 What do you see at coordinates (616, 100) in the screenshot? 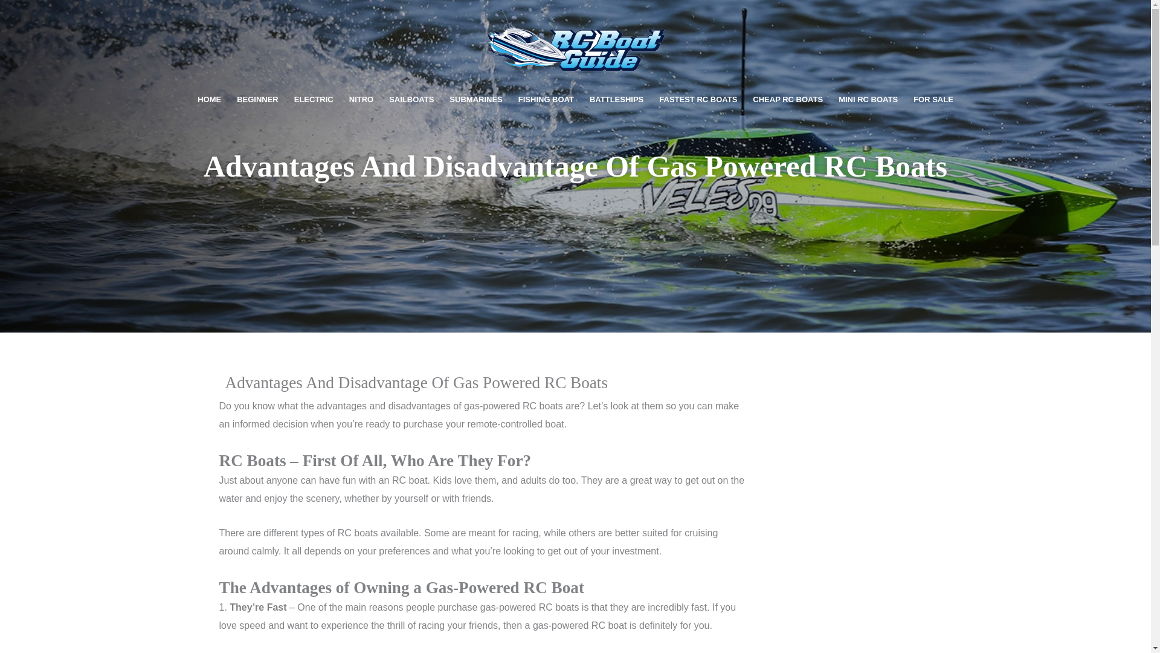
I see `BATTLESHIPS` at bounding box center [616, 100].